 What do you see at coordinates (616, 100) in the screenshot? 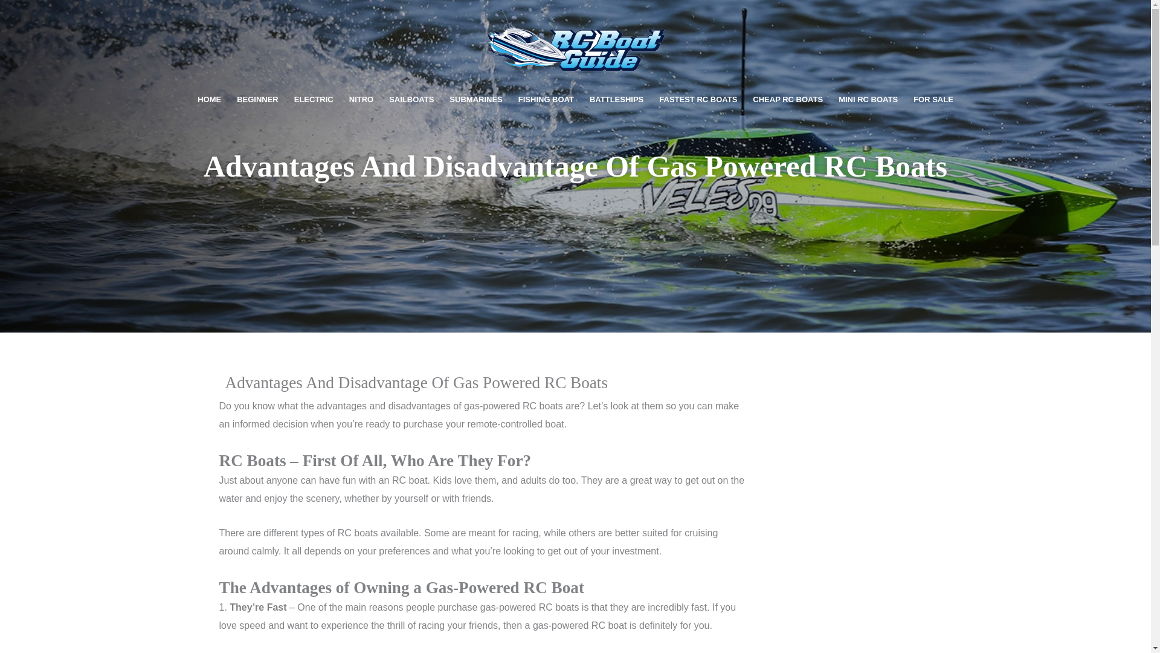
I see `BATTLESHIPS` at bounding box center [616, 100].